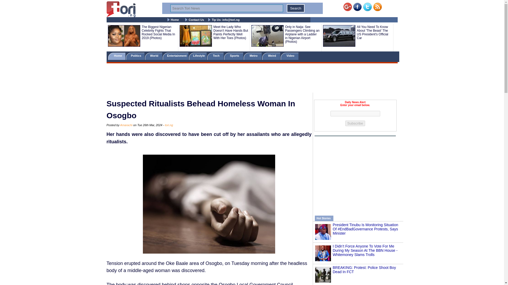  Describe the element at coordinates (153, 56) in the screenshot. I see `   World     ` at that location.